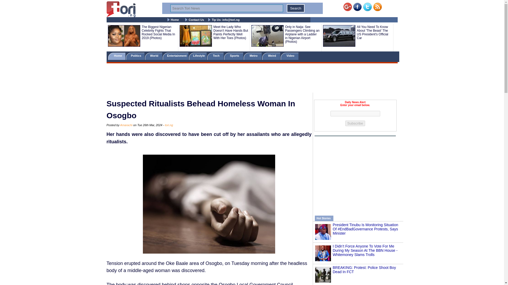  Describe the element at coordinates (153, 56) in the screenshot. I see `   World     ` at that location.